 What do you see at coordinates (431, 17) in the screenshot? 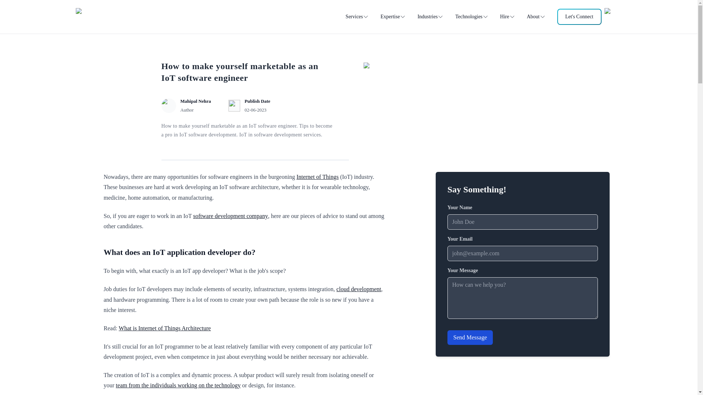
I see `Industries` at bounding box center [431, 17].